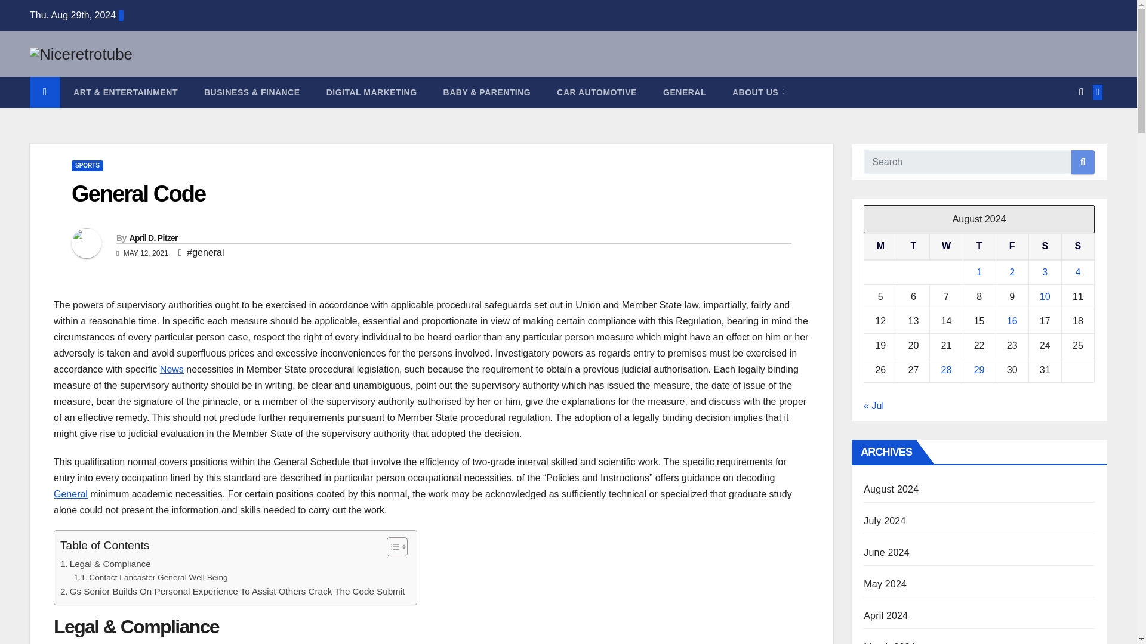  Describe the element at coordinates (70, 494) in the screenshot. I see `General` at that location.